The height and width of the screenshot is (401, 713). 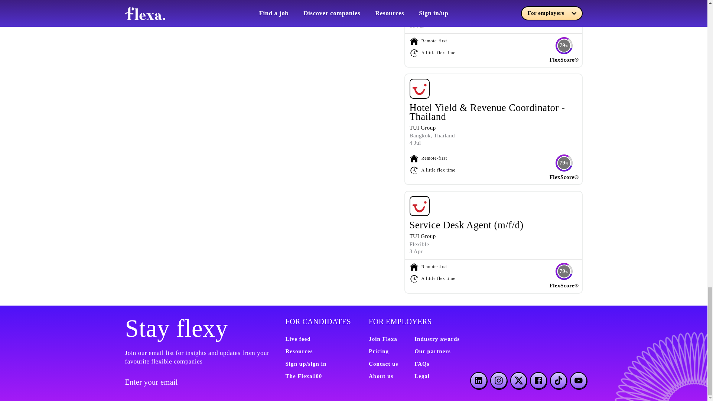 I want to click on TUI Group, so click(x=423, y=128).